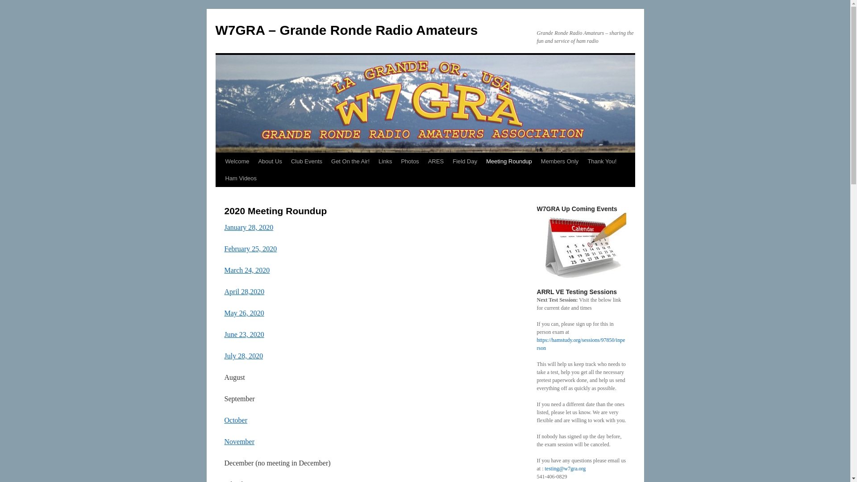 The height and width of the screenshot is (482, 857). What do you see at coordinates (465, 162) in the screenshot?
I see `Field Day` at bounding box center [465, 162].